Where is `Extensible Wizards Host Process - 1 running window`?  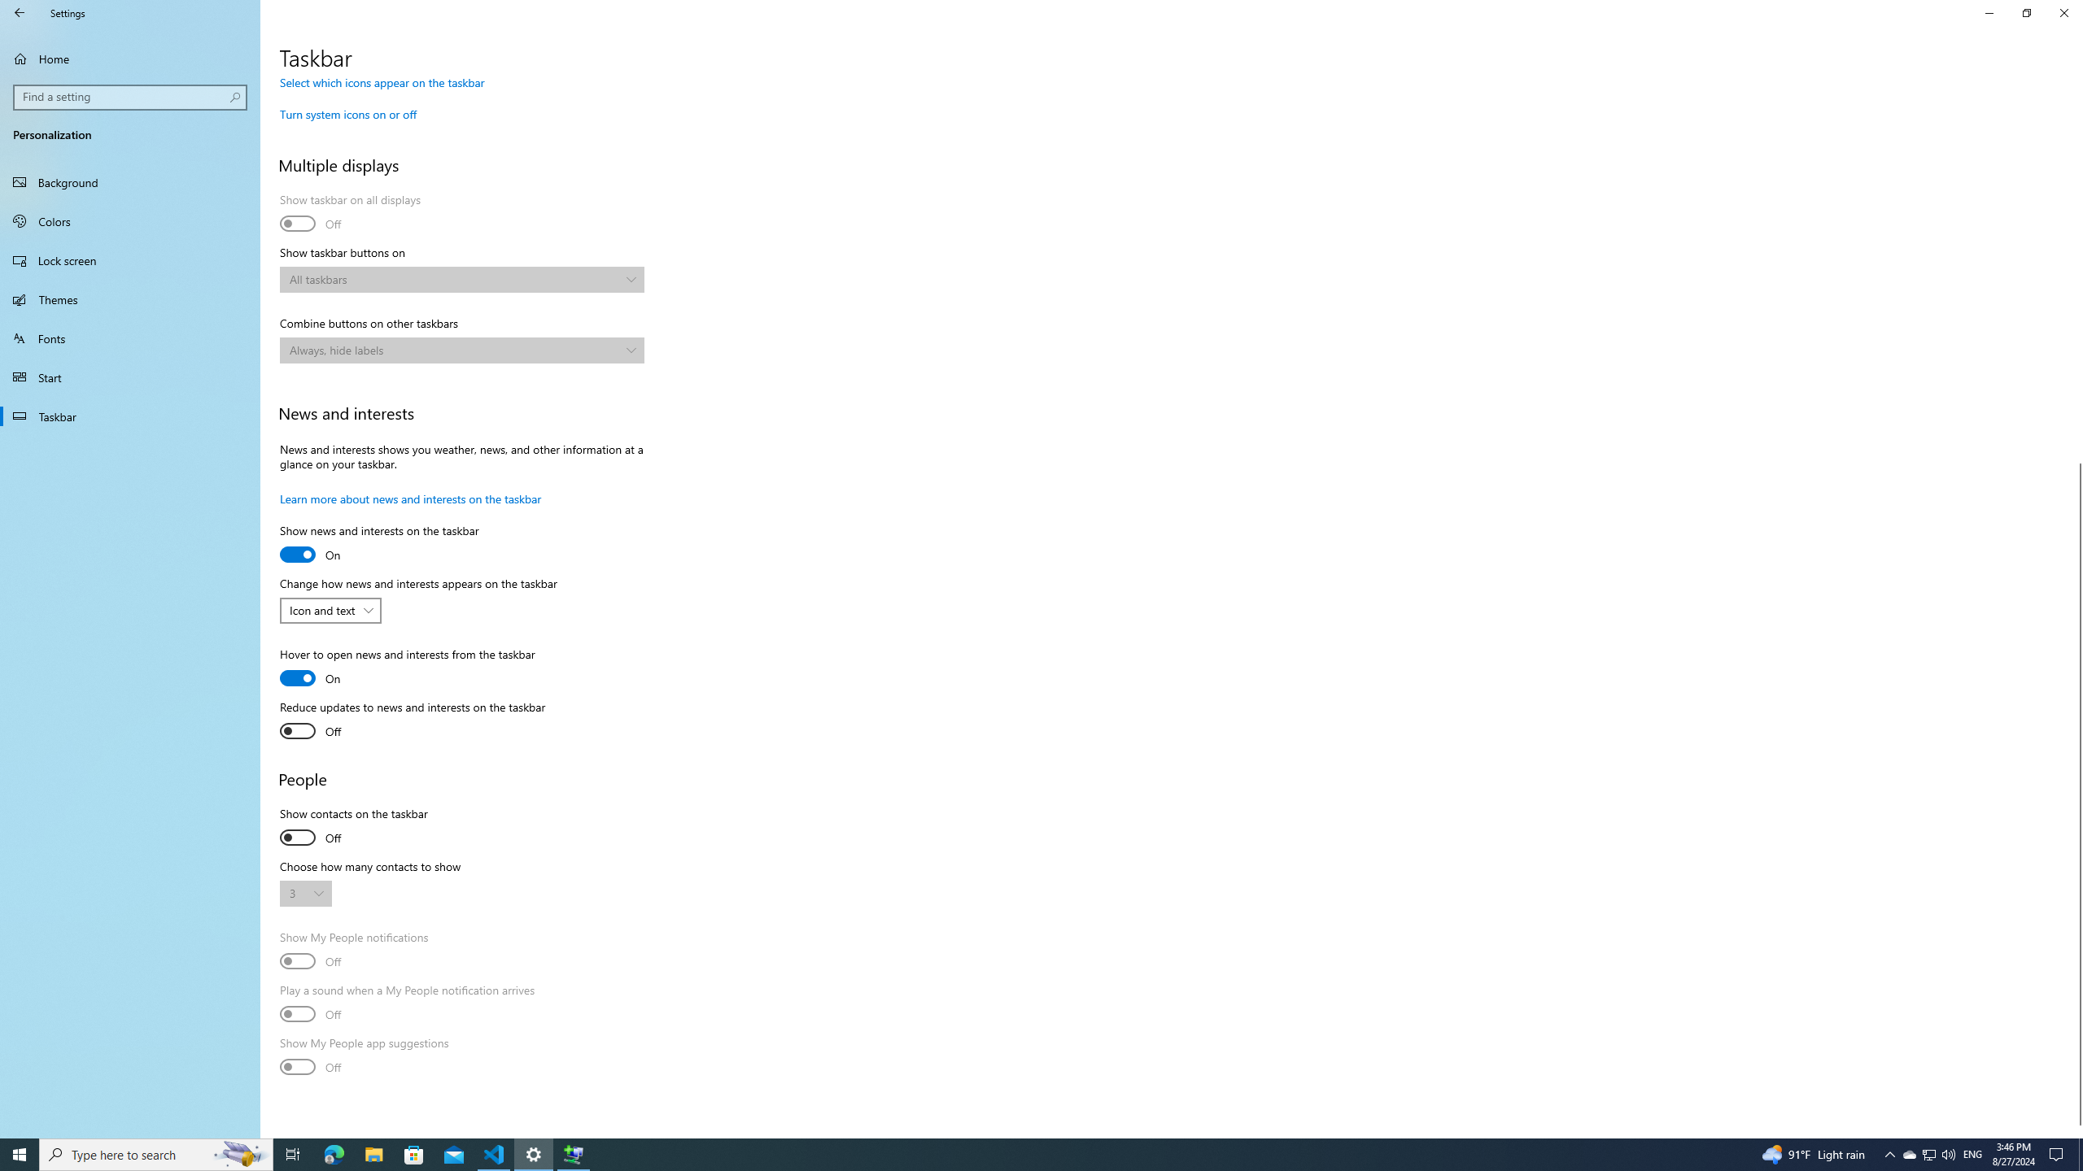 Extensible Wizards Host Process - 1 running window is located at coordinates (573, 1155).